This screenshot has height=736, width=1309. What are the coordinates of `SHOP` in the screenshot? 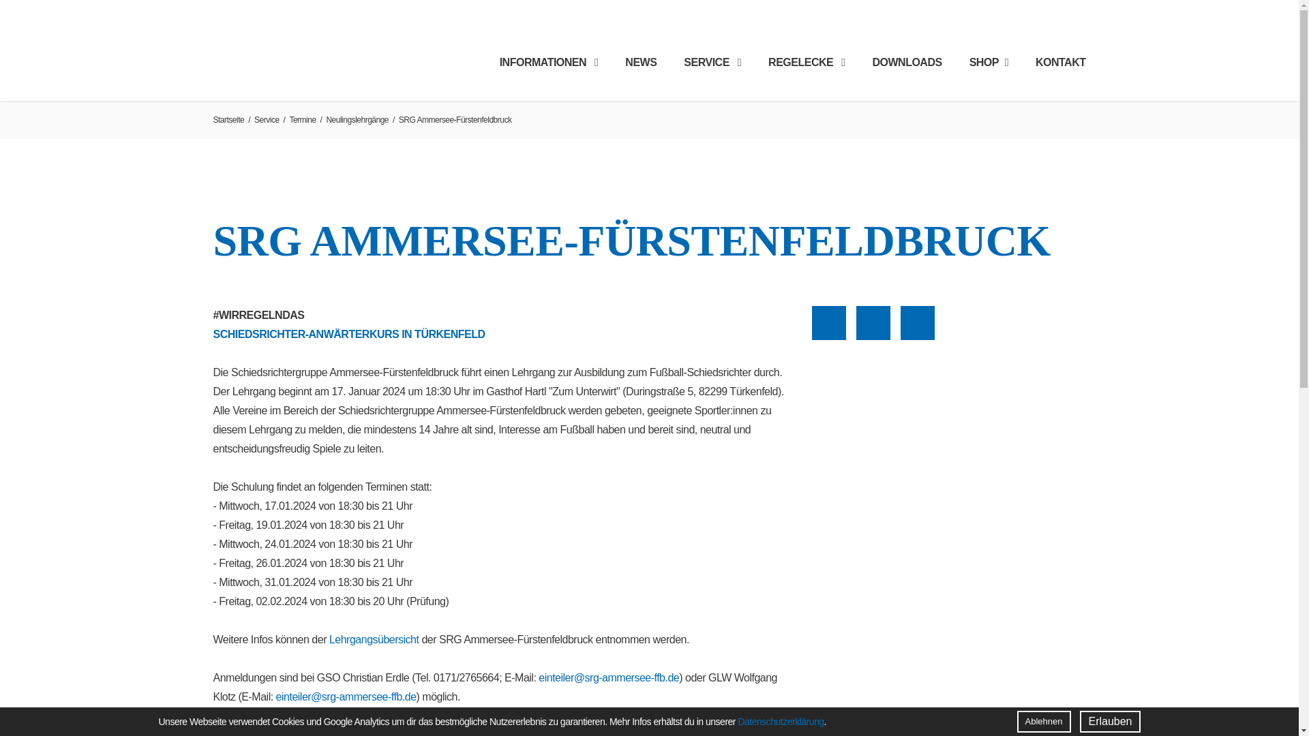 It's located at (989, 63).